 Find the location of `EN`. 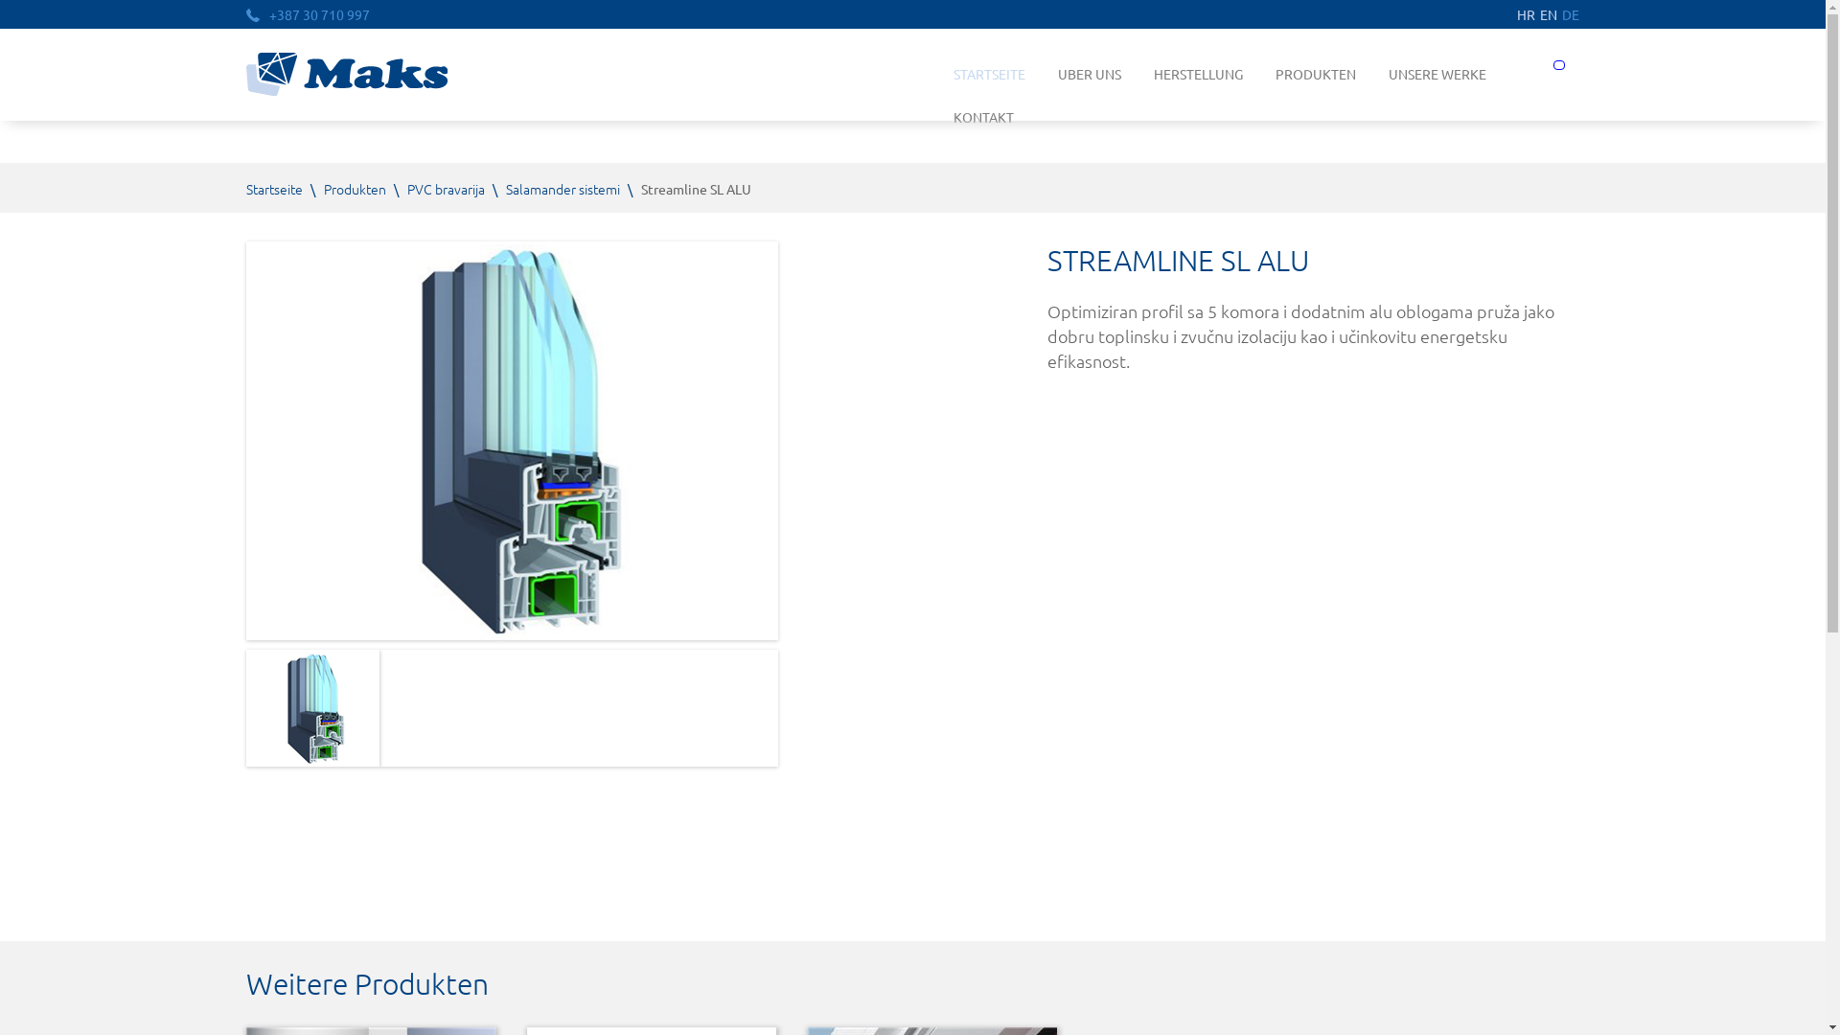

EN is located at coordinates (1549, 14).